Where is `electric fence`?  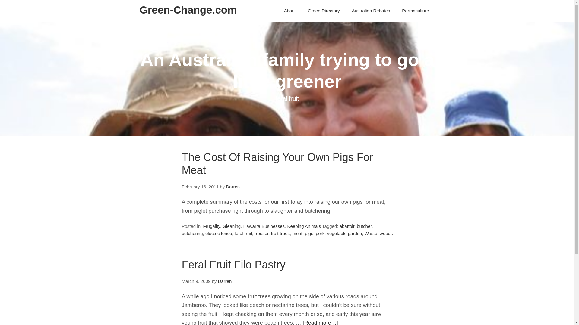 electric fence is located at coordinates (219, 233).